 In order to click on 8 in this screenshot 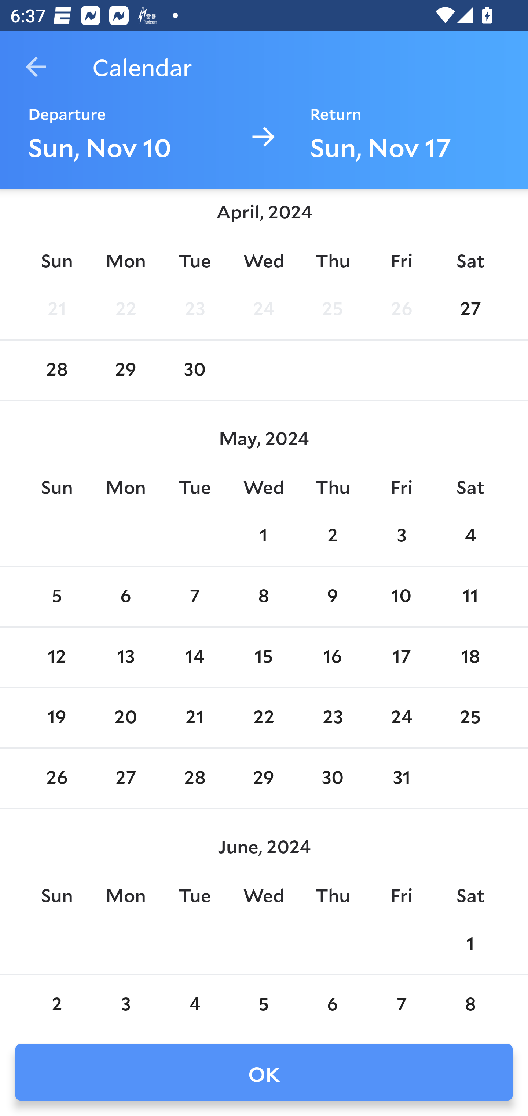, I will do `click(470, 1004)`.